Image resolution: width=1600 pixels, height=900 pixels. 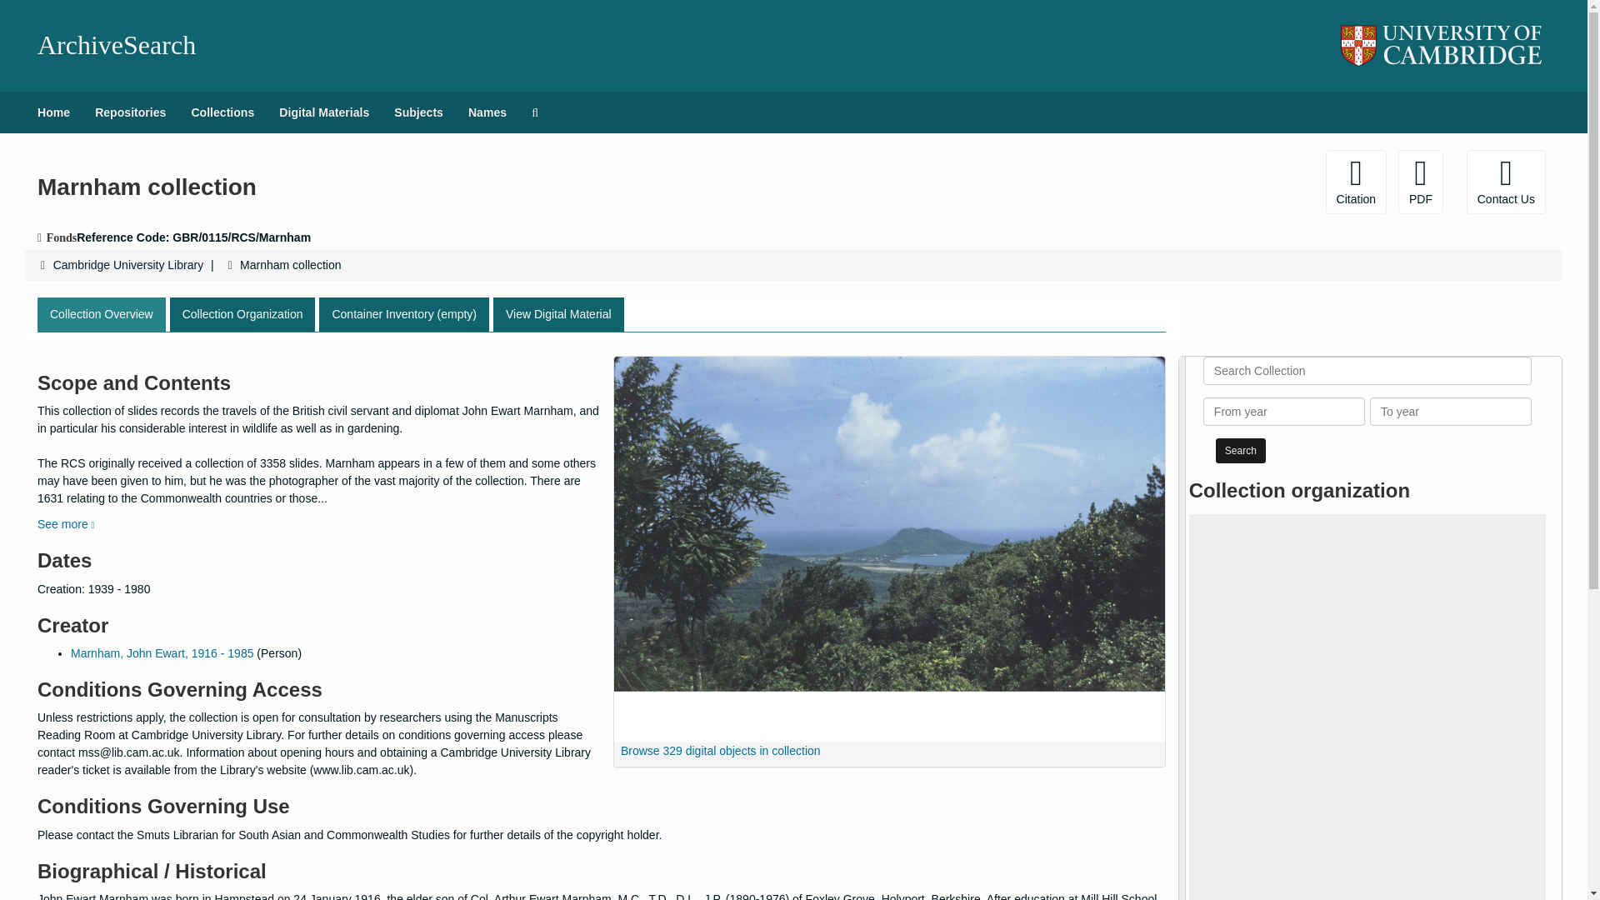 I want to click on Collection Organization, so click(x=242, y=315).